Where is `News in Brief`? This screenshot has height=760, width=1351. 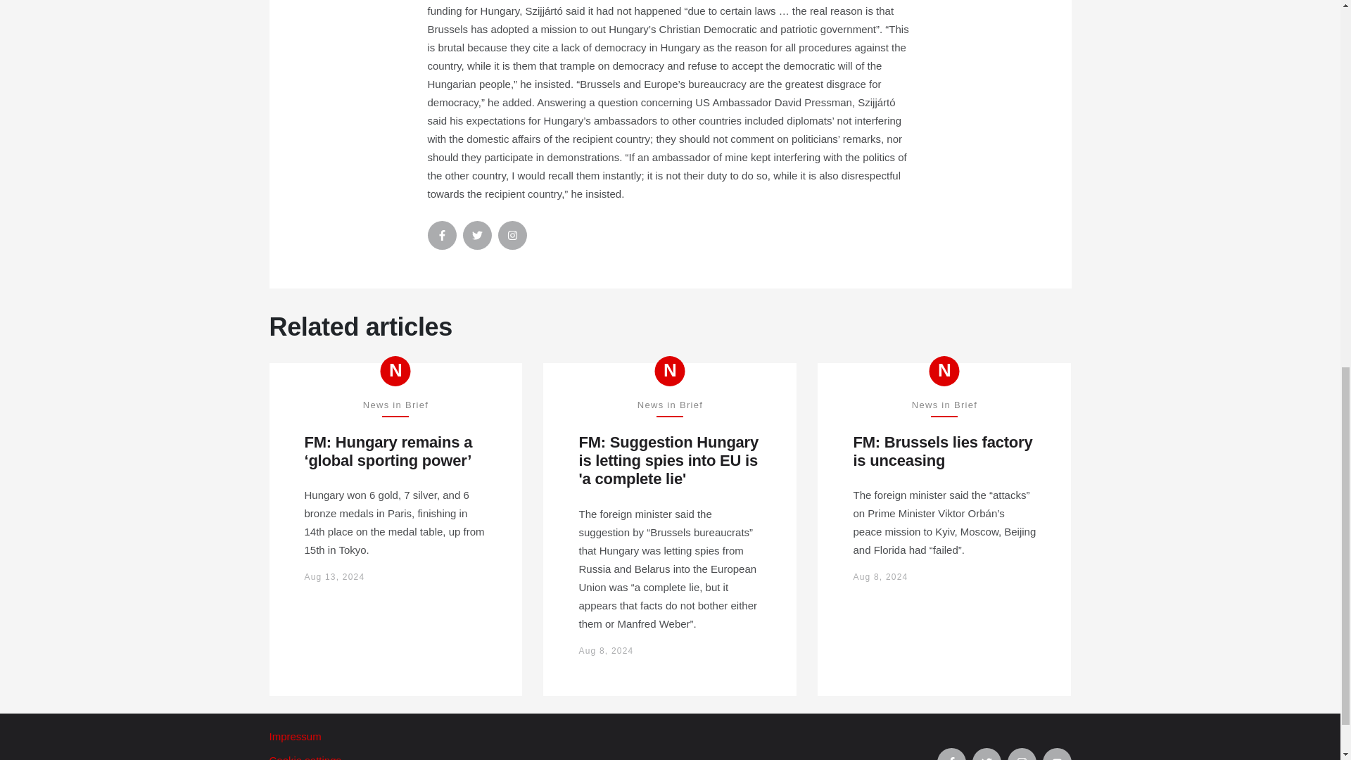 News in Brief is located at coordinates (395, 371).